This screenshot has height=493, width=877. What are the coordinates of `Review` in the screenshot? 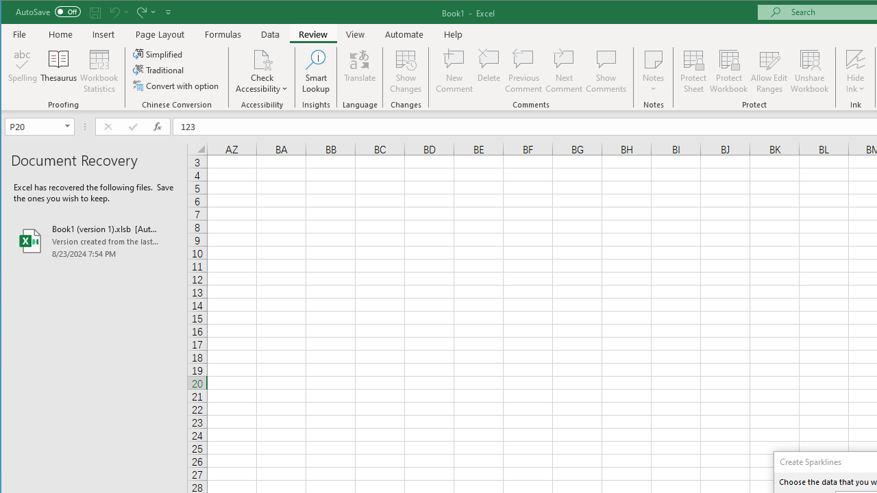 It's located at (312, 34).